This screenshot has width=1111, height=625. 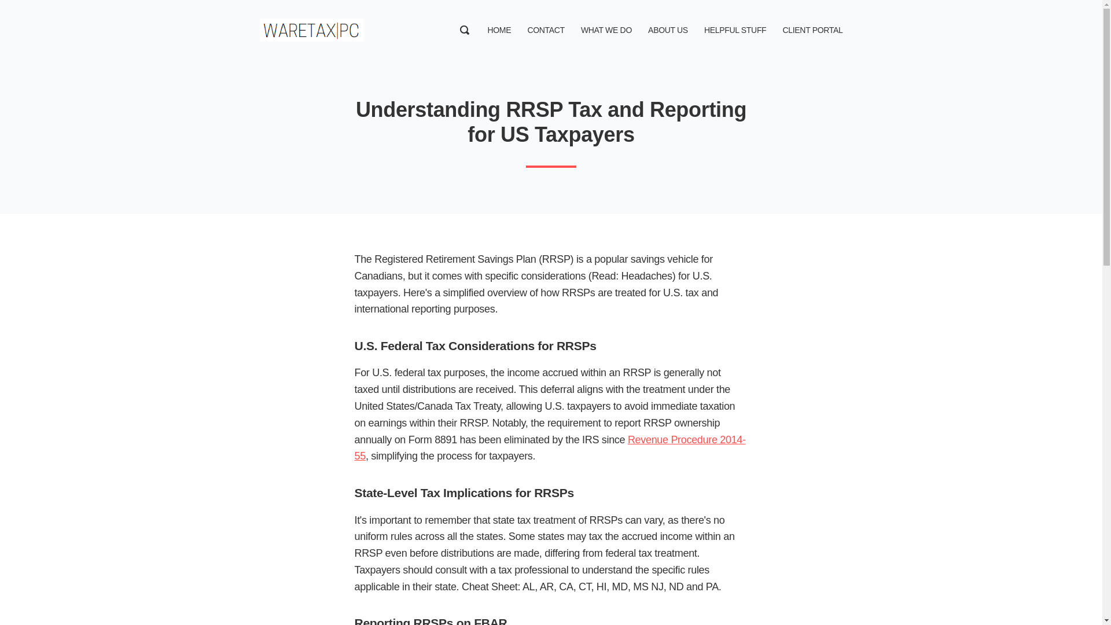 I want to click on WHAT WE DO, so click(x=606, y=30).